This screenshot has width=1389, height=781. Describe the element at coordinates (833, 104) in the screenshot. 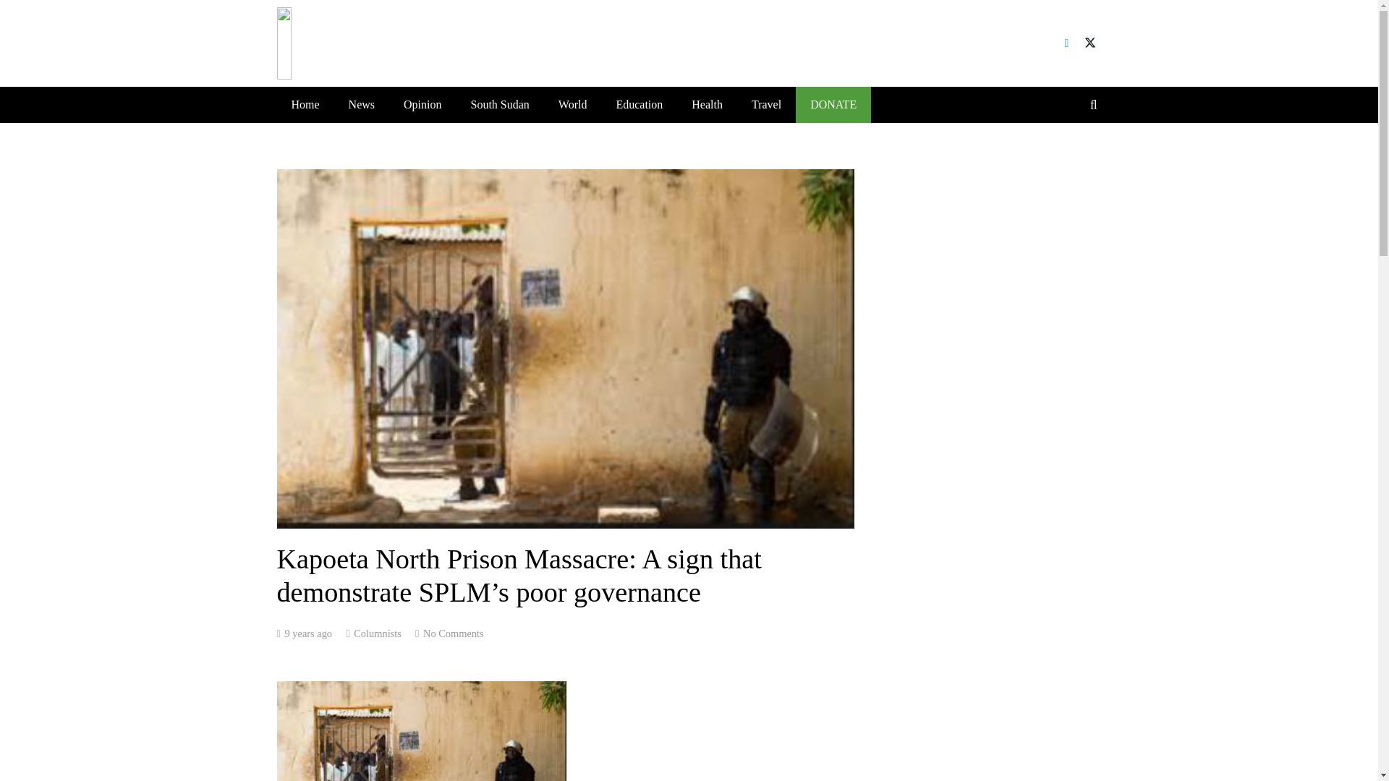

I see `DONATE` at that location.